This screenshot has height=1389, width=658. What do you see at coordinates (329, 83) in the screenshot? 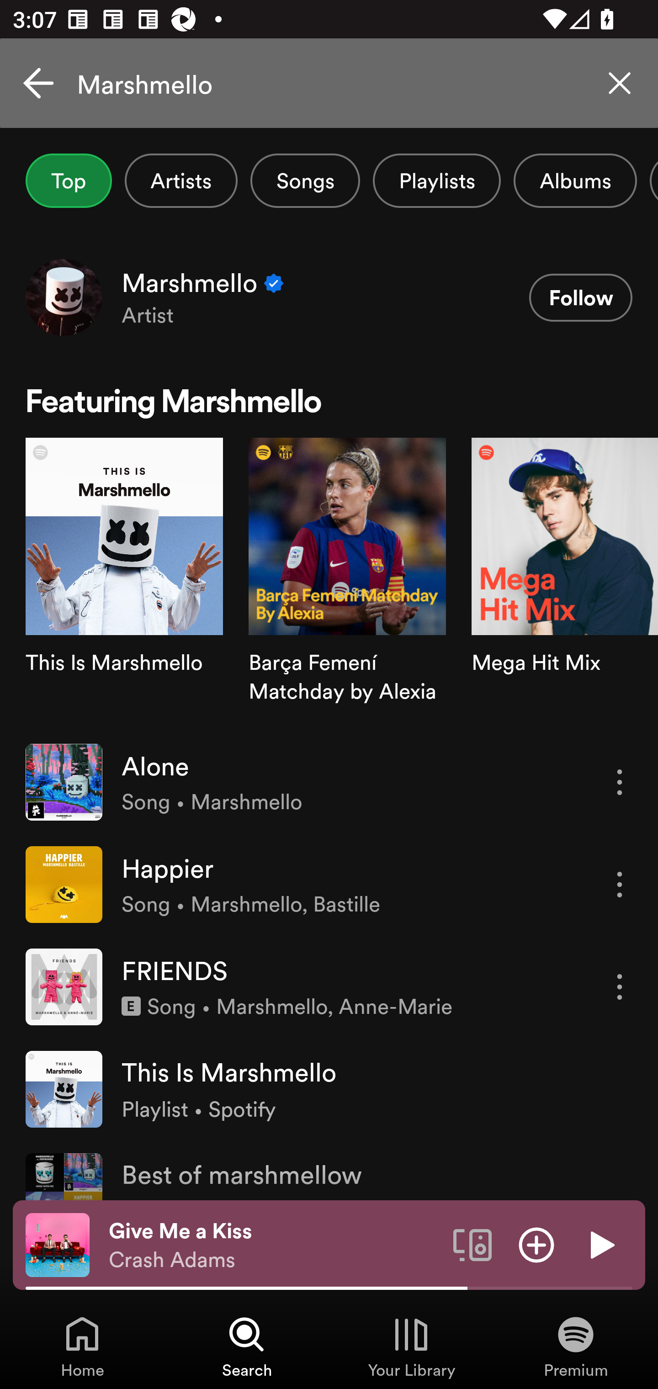
I see `Marshmello` at bounding box center [329, 83].